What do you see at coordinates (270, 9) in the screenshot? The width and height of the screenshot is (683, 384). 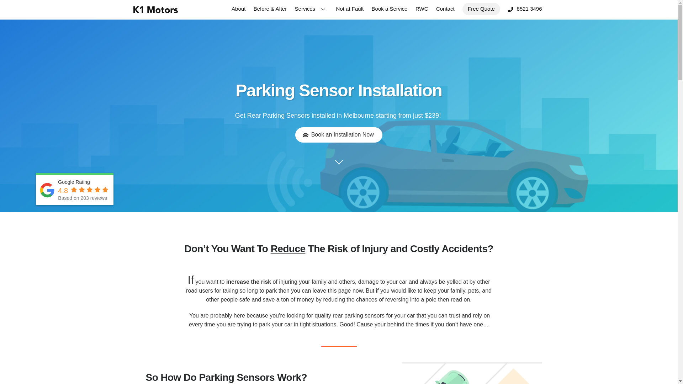 I see `Before & After` at bounding box center [270, 9].